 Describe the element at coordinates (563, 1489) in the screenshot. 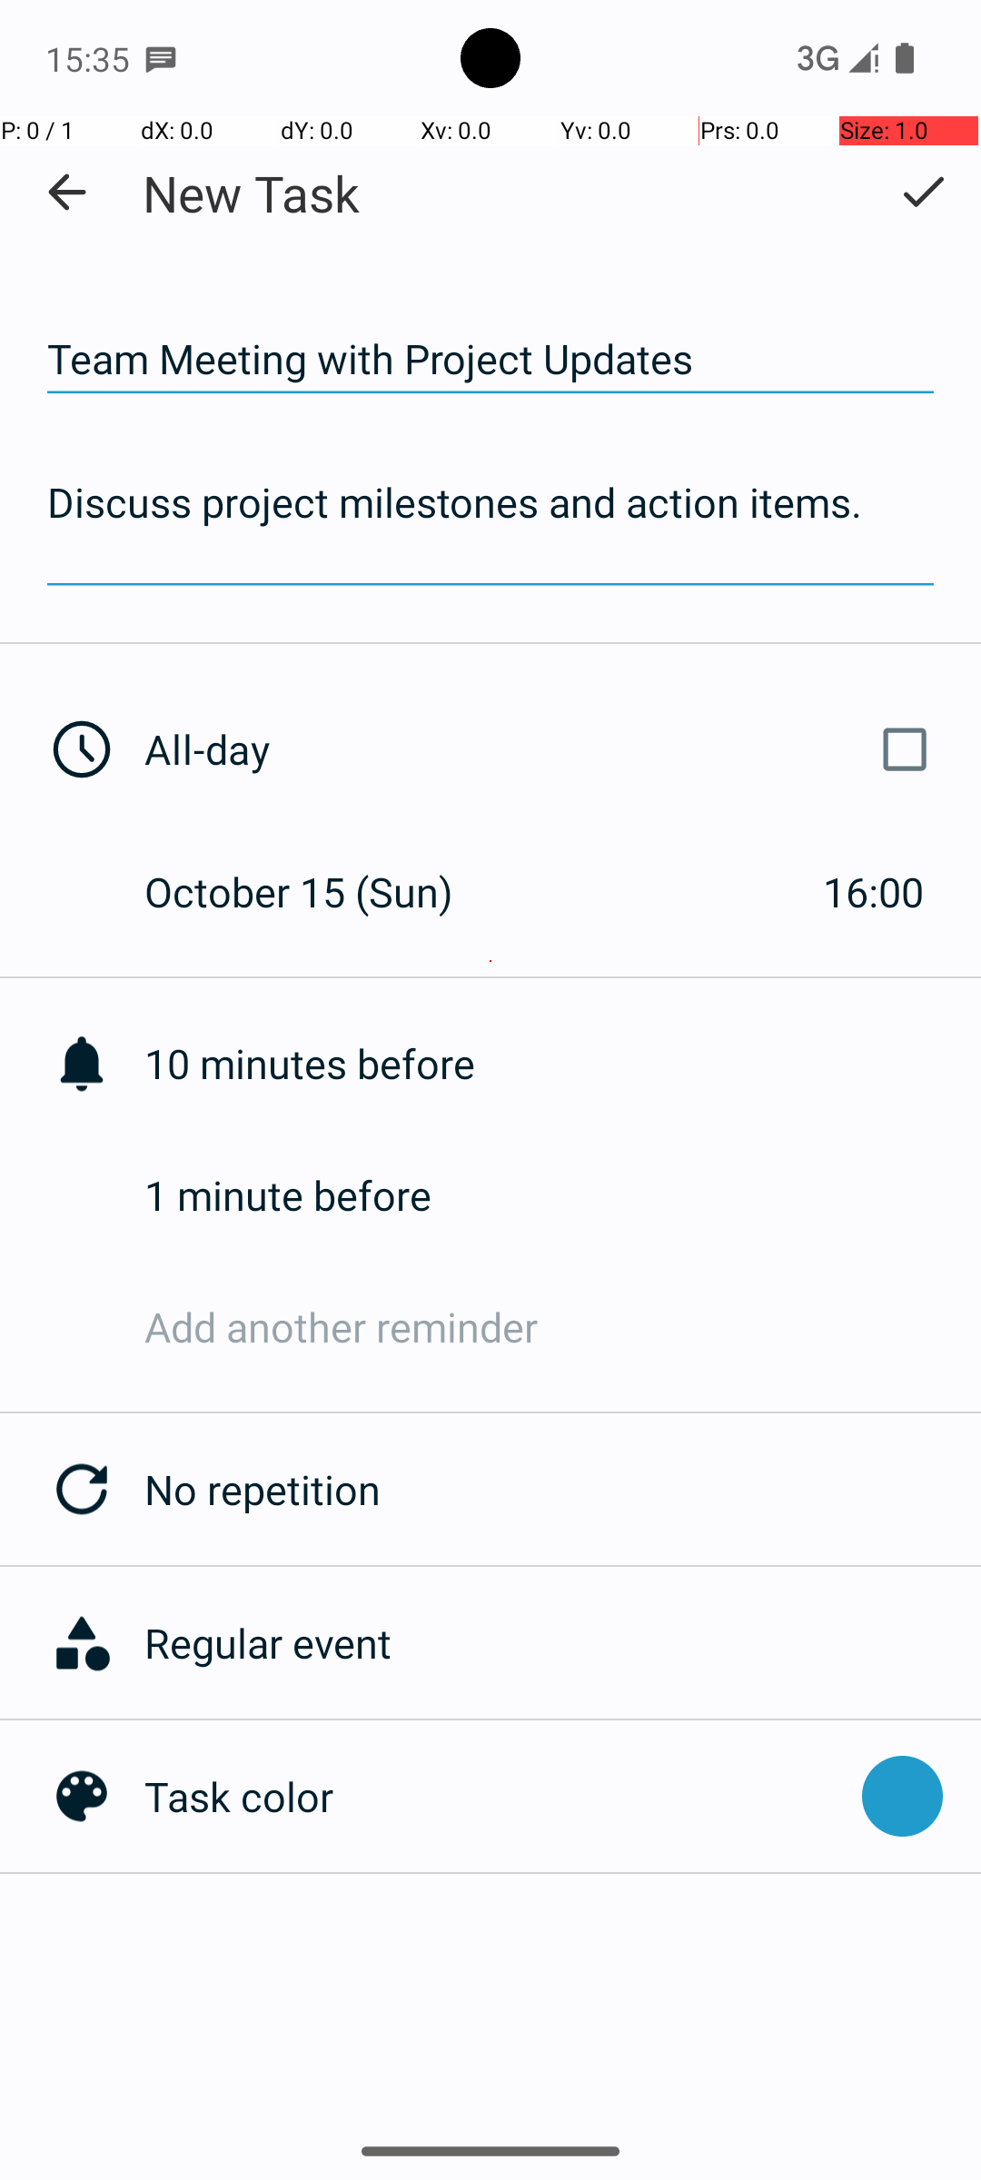

I see `No repetition` at that location.